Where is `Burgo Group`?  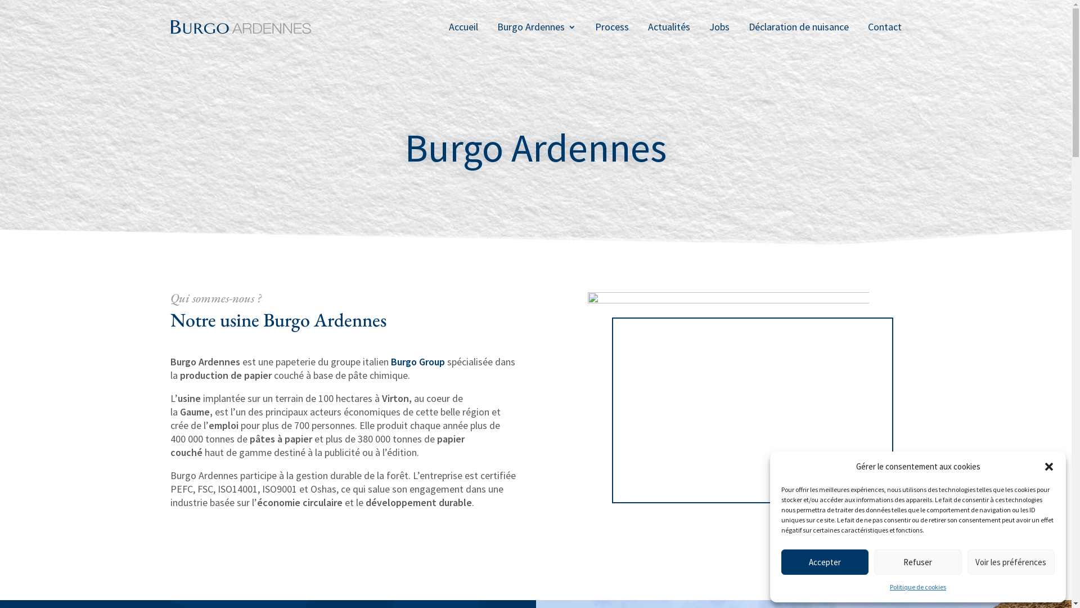
Burgo Group is located at coordinates (417, 361).